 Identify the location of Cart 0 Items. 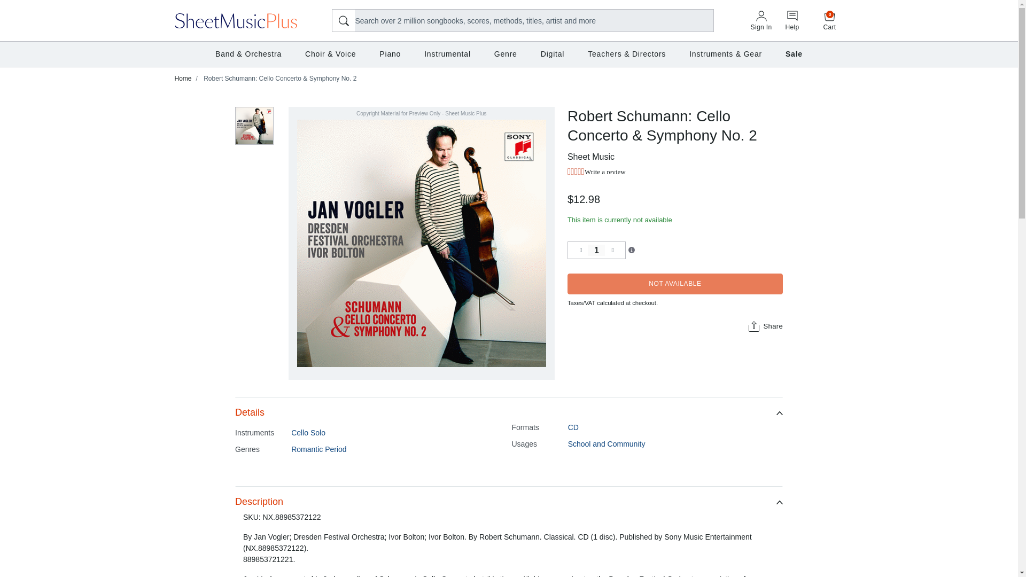
(830, 20).